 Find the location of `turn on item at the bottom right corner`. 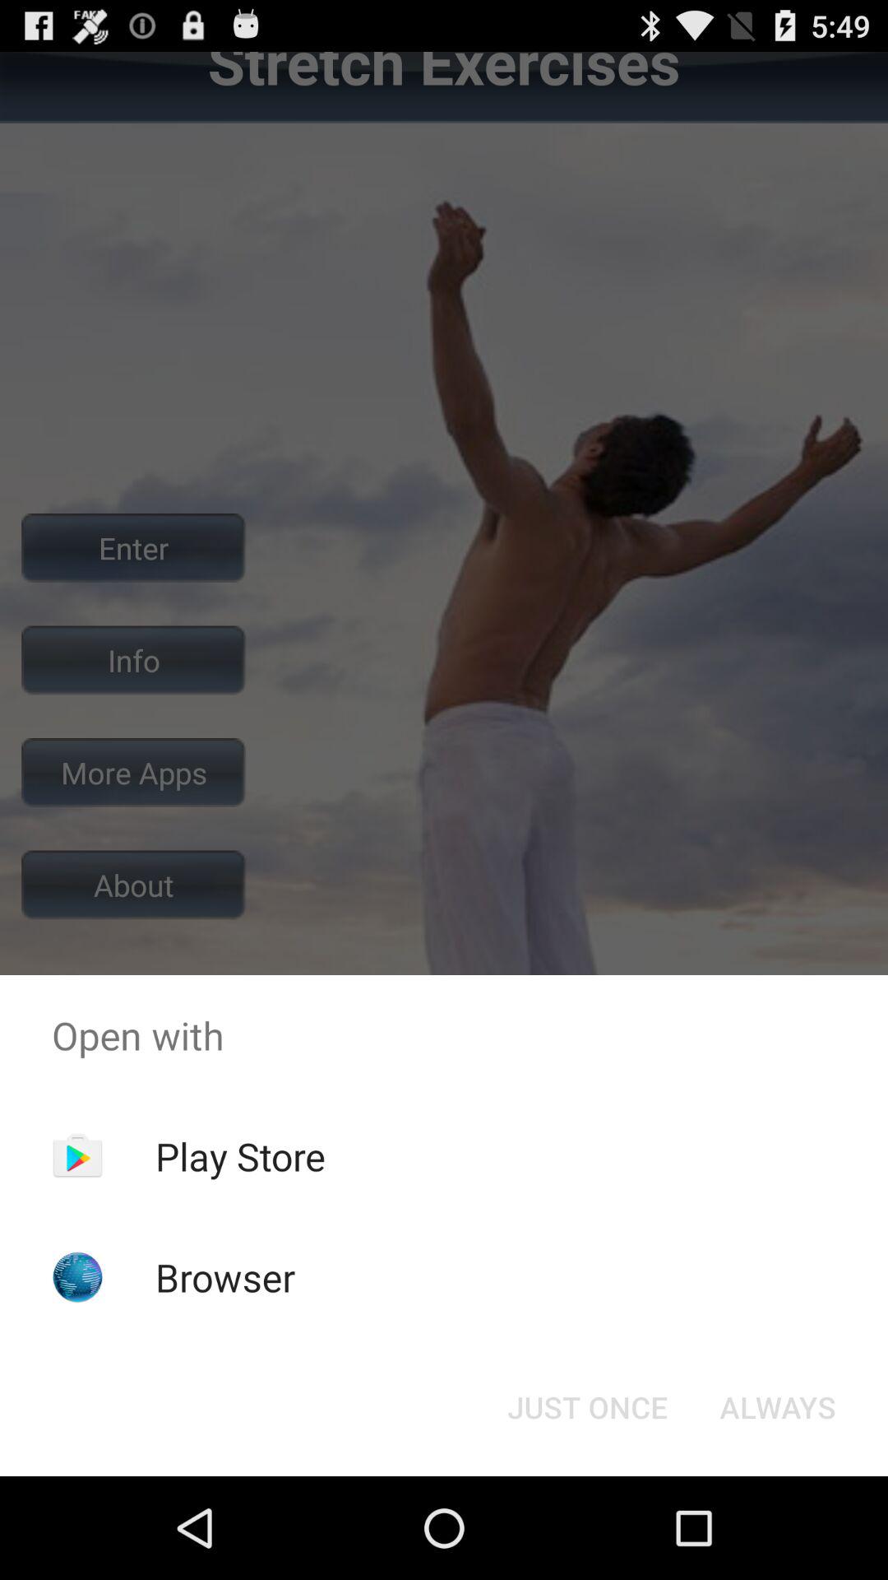

turn on item at the bottom right corner is located at coordinates (778, 1407).